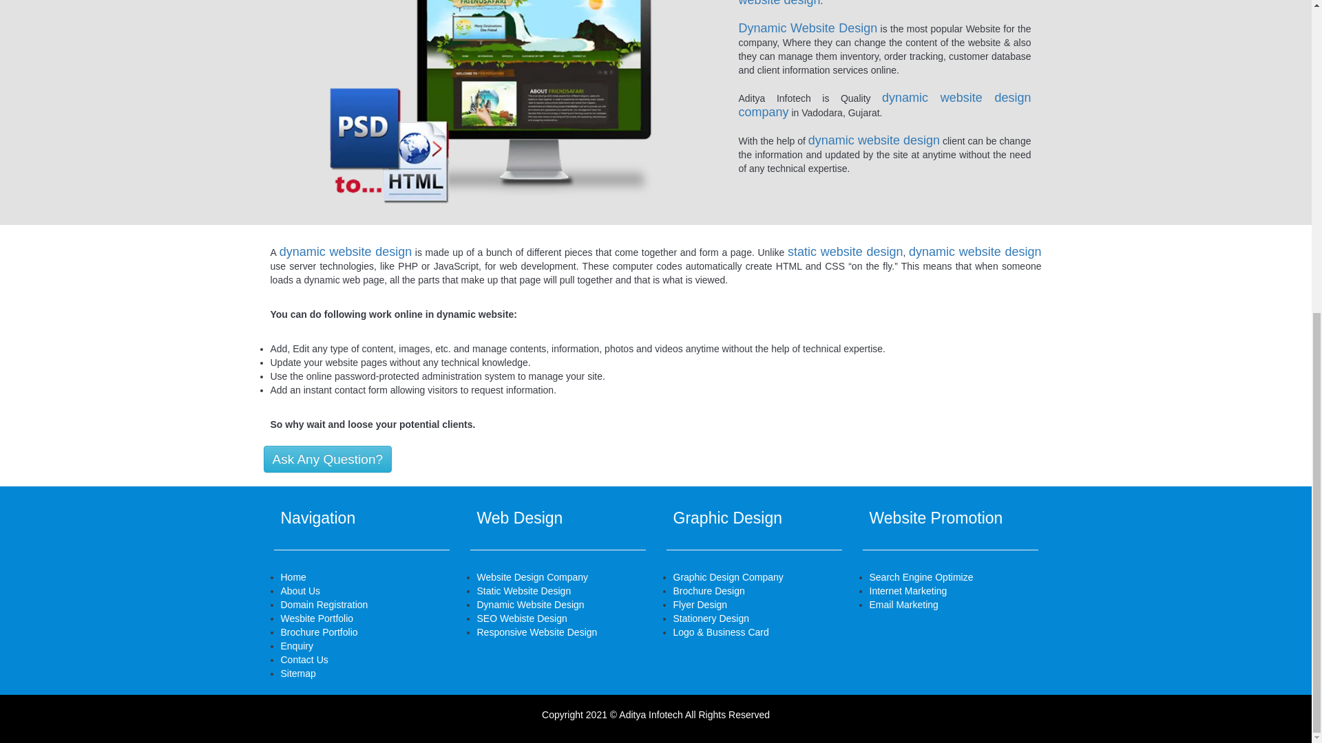 The image size is (1322, 743). What do you see at coordinates (492, 105) in the screenshot?
I see `Dynamic Website Design` at bounding box center [492, 105].